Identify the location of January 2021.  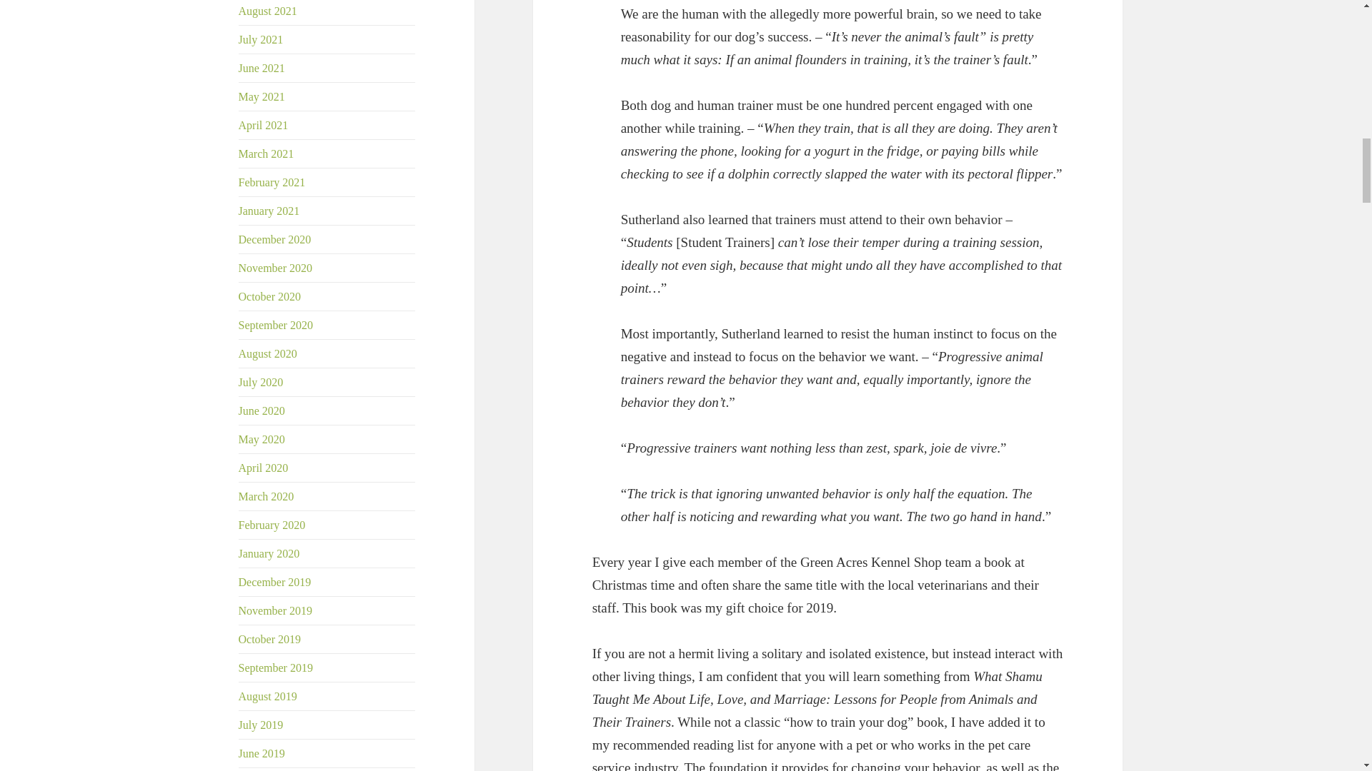
(269, 211).